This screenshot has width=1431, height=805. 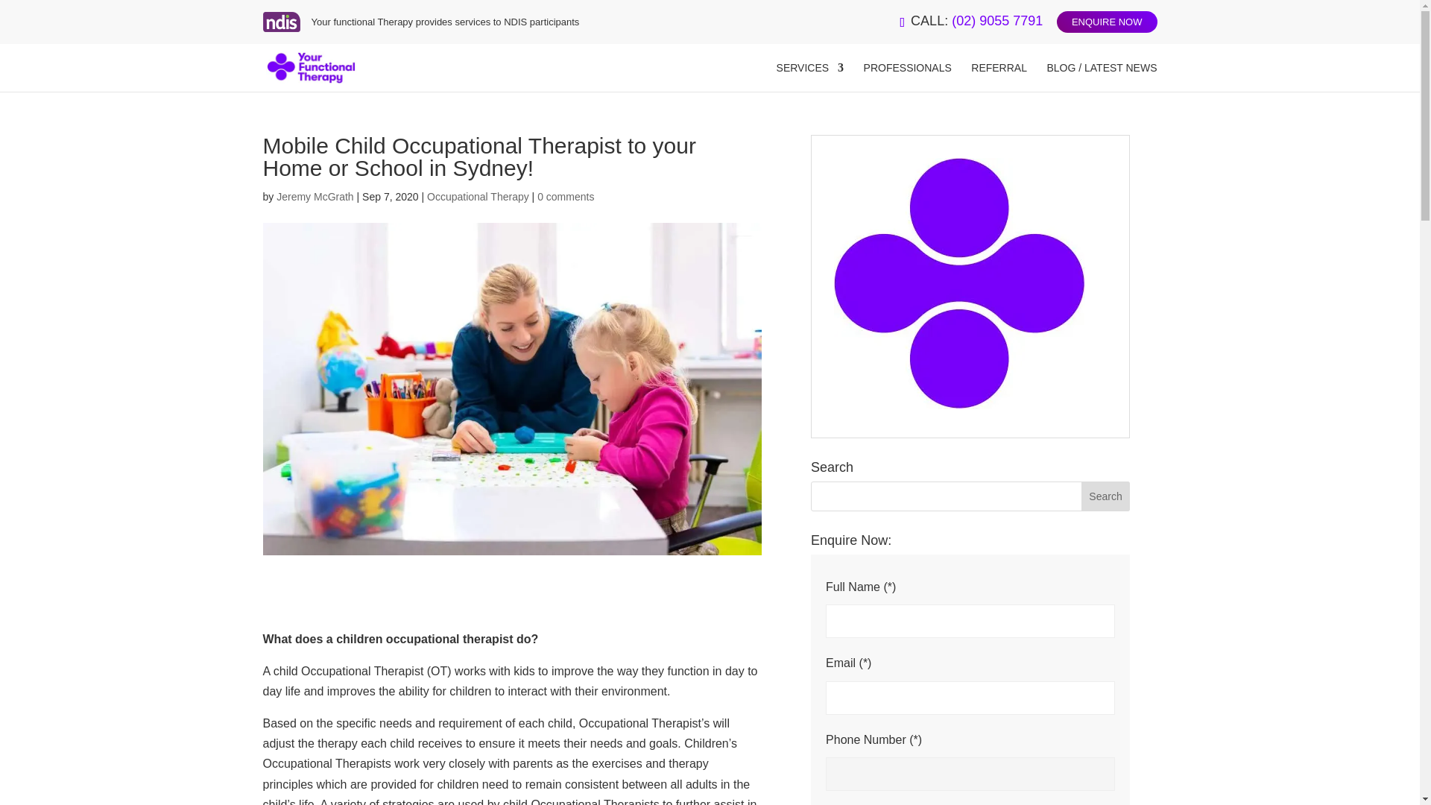 What do you see at coordinates (1108, 22) in the screenshot?
I see `ENQUIRE NOW` at bounding box center [1108, 22].